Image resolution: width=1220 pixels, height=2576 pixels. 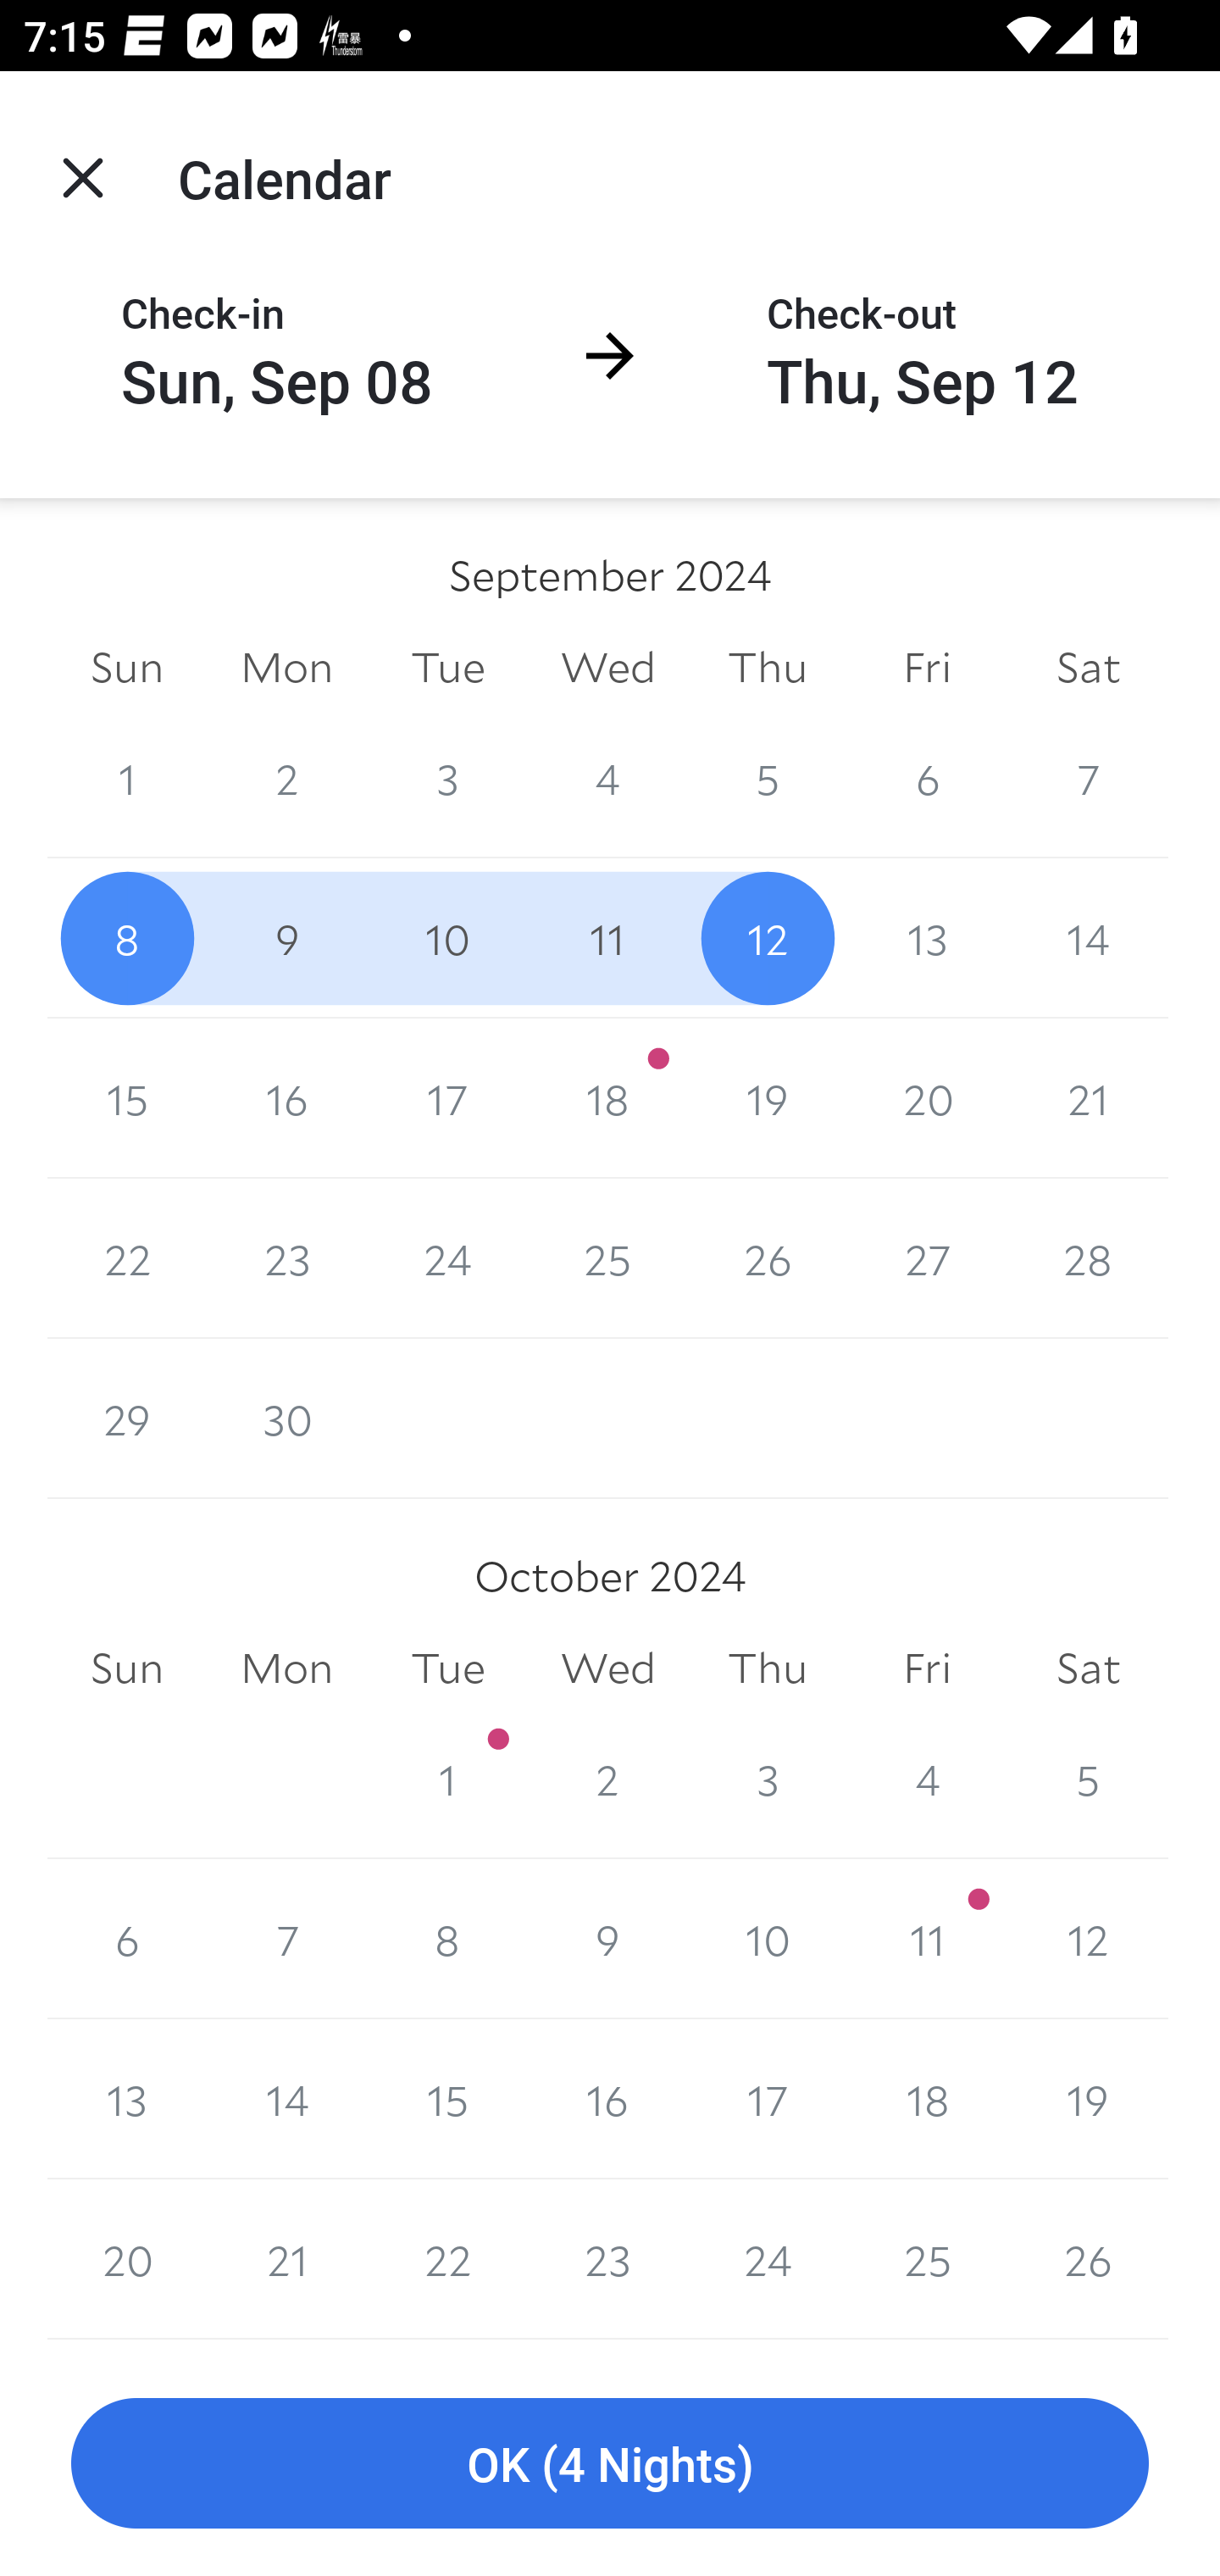 I want to click on 7 7 September 2024, so click(x=1088, y=778).